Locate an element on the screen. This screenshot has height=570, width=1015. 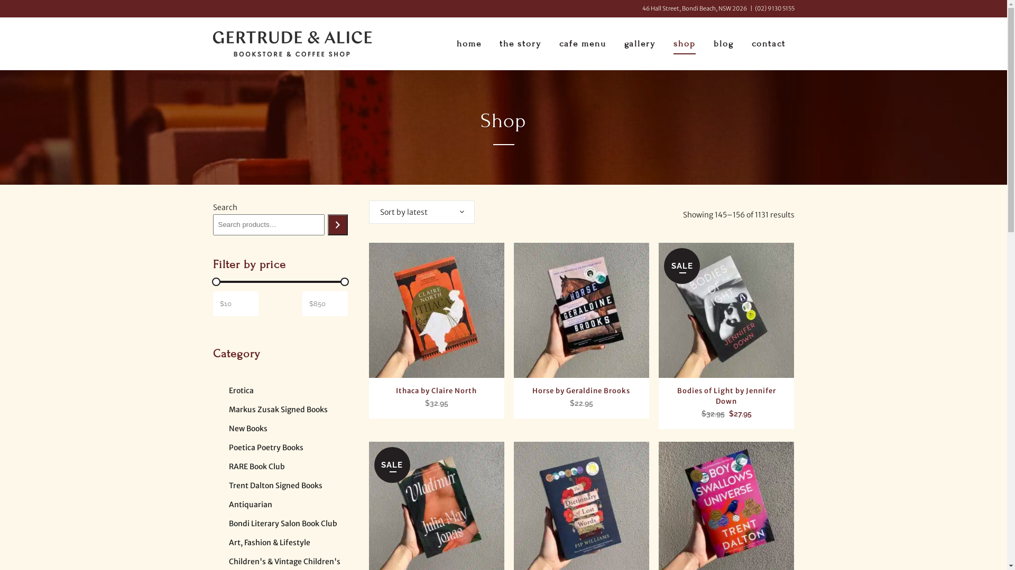
Horse by Geraldine Brooks
$22.95 is located at coordinates (582, 394).